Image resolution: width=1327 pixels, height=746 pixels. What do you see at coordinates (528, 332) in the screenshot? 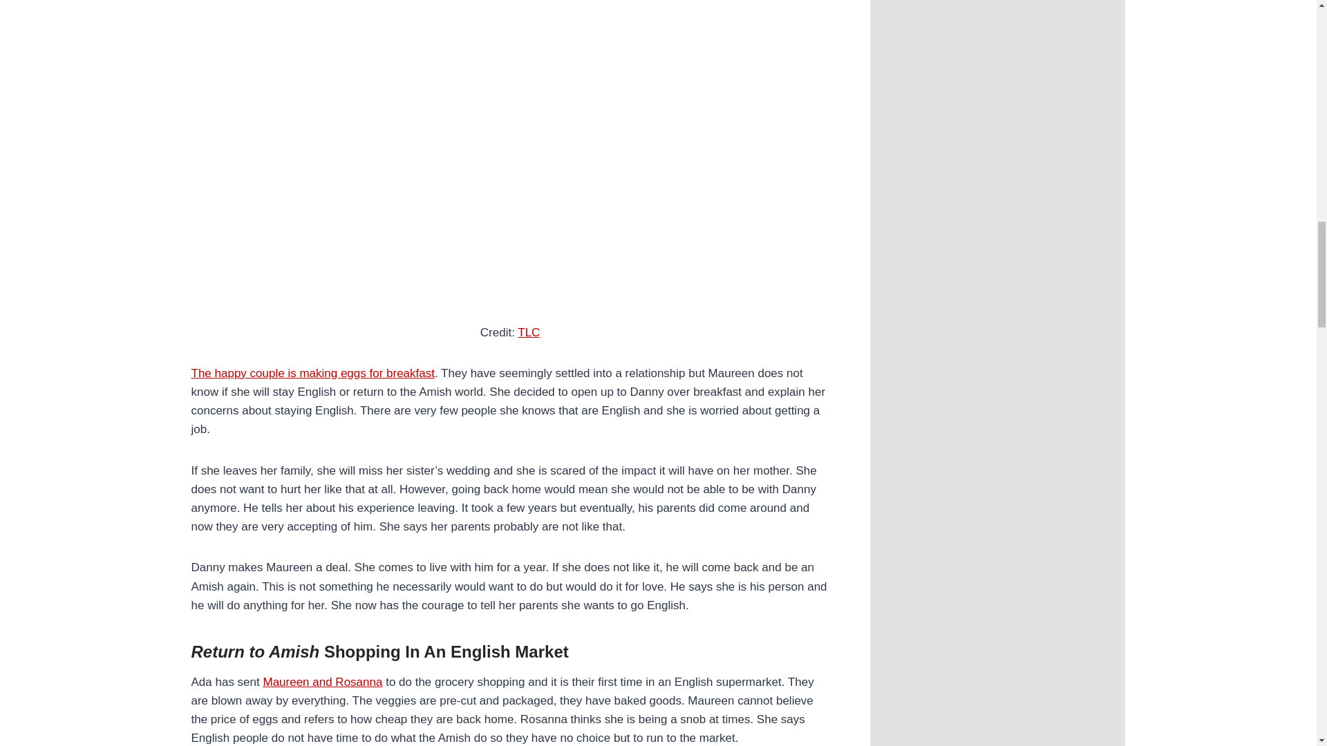
I see `TLC` at bounding box center [528, 332].